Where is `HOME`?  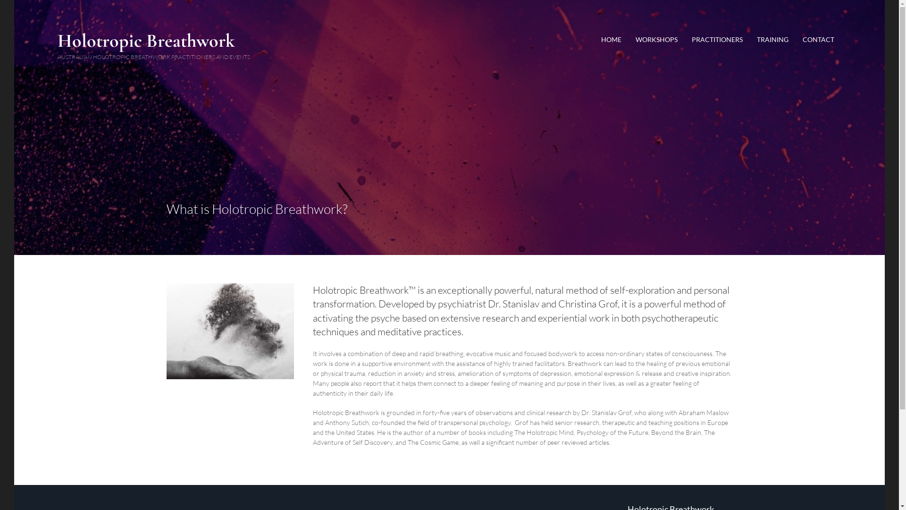 HOME is located at coordinates (612, 40).